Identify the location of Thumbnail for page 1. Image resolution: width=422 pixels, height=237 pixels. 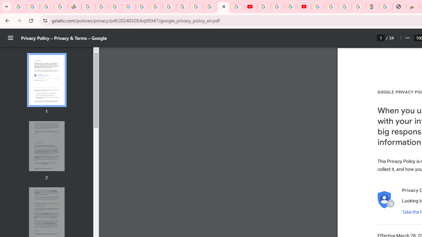
(46, 80).